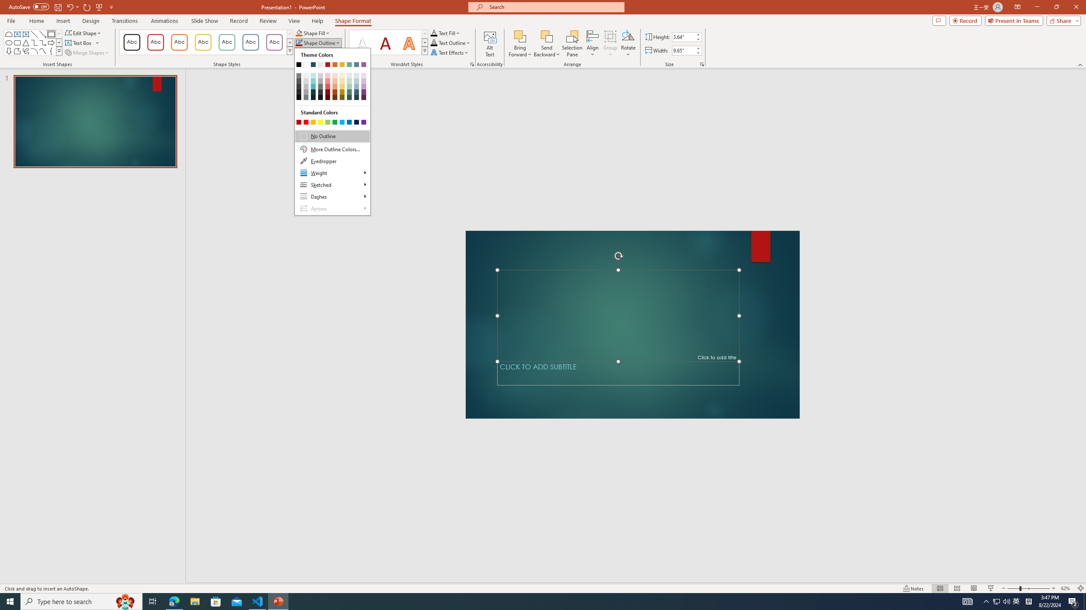 The image size is (1086, 610). I want to click on Fill: Dark Red, Accent color 1; Shadow, so click(385, 42).